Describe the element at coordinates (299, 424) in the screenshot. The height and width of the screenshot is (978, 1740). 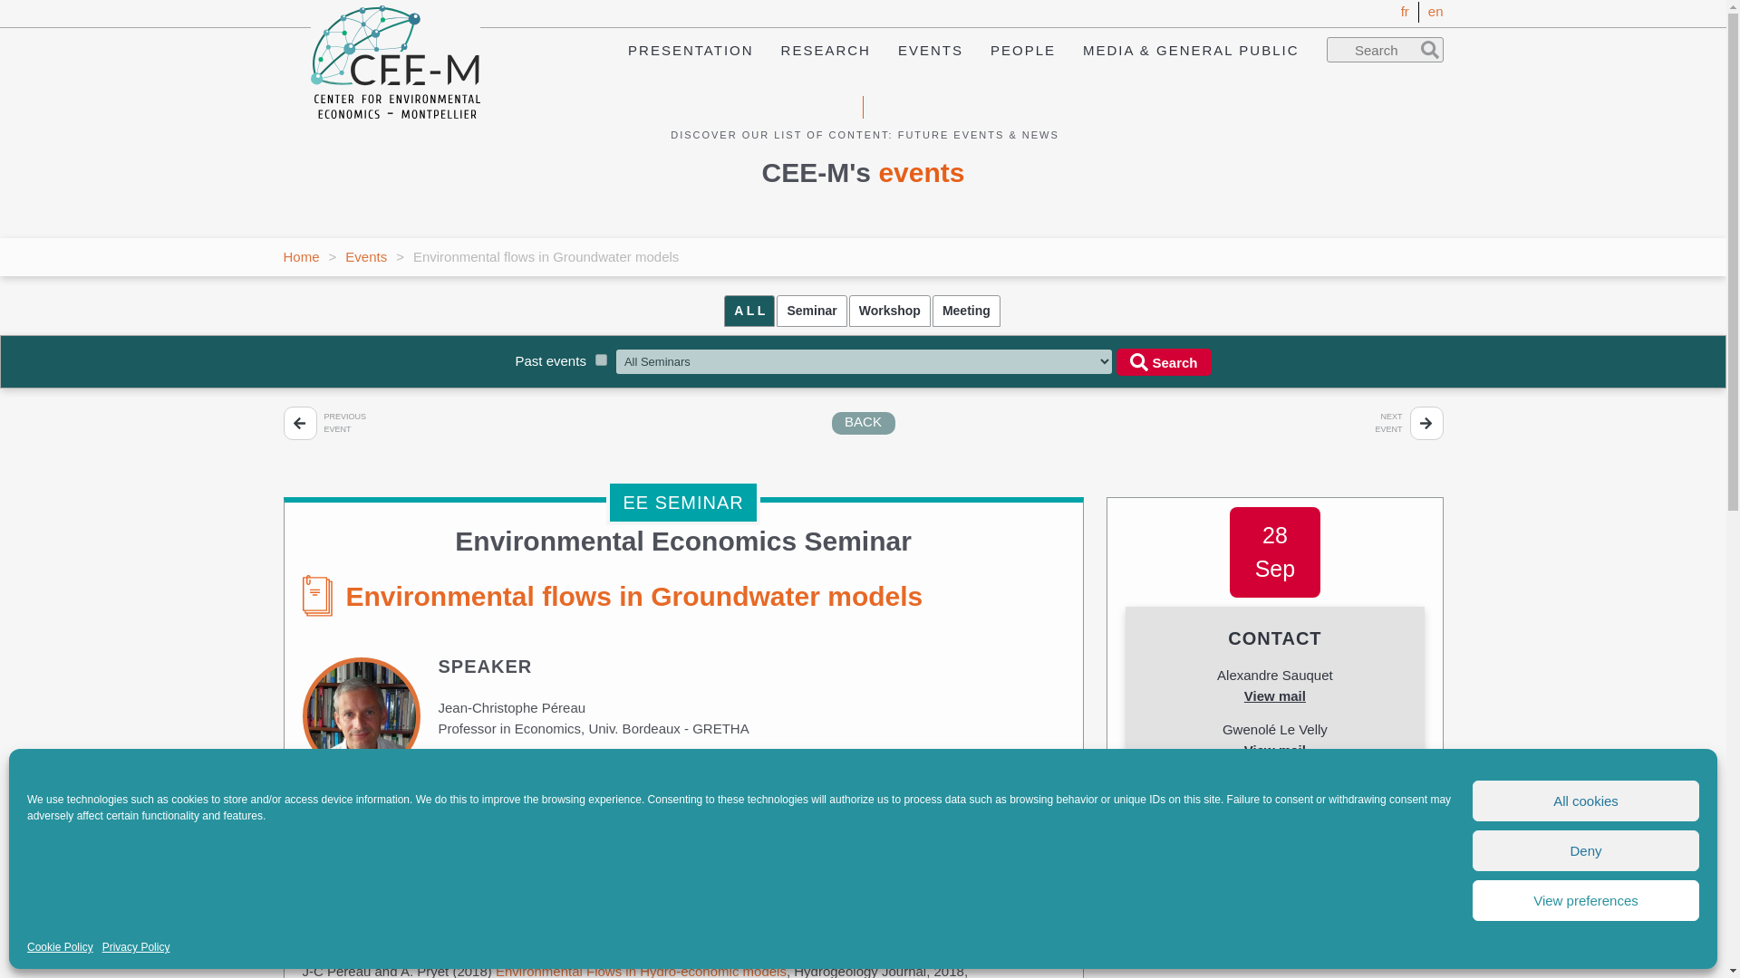
I see `Sweet child of mine: income shocks, health and inequality` at that location.